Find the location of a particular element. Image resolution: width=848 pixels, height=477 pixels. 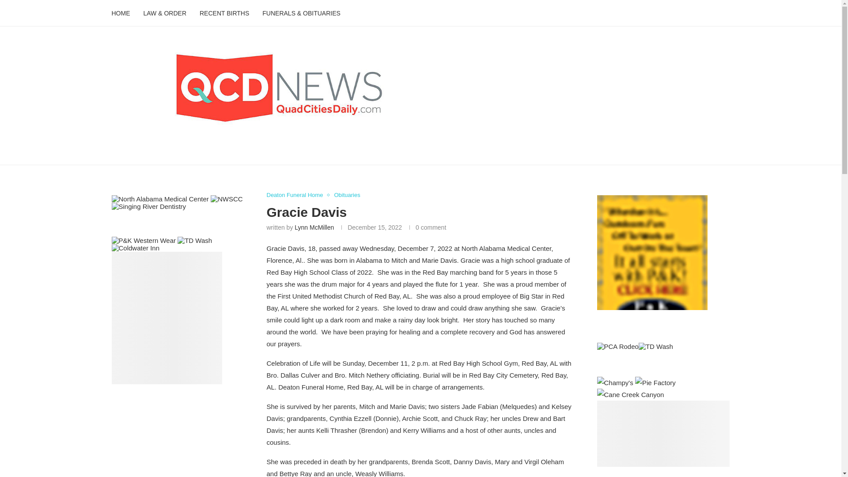

Lynn McMillen is located at coordinates (314, 227).